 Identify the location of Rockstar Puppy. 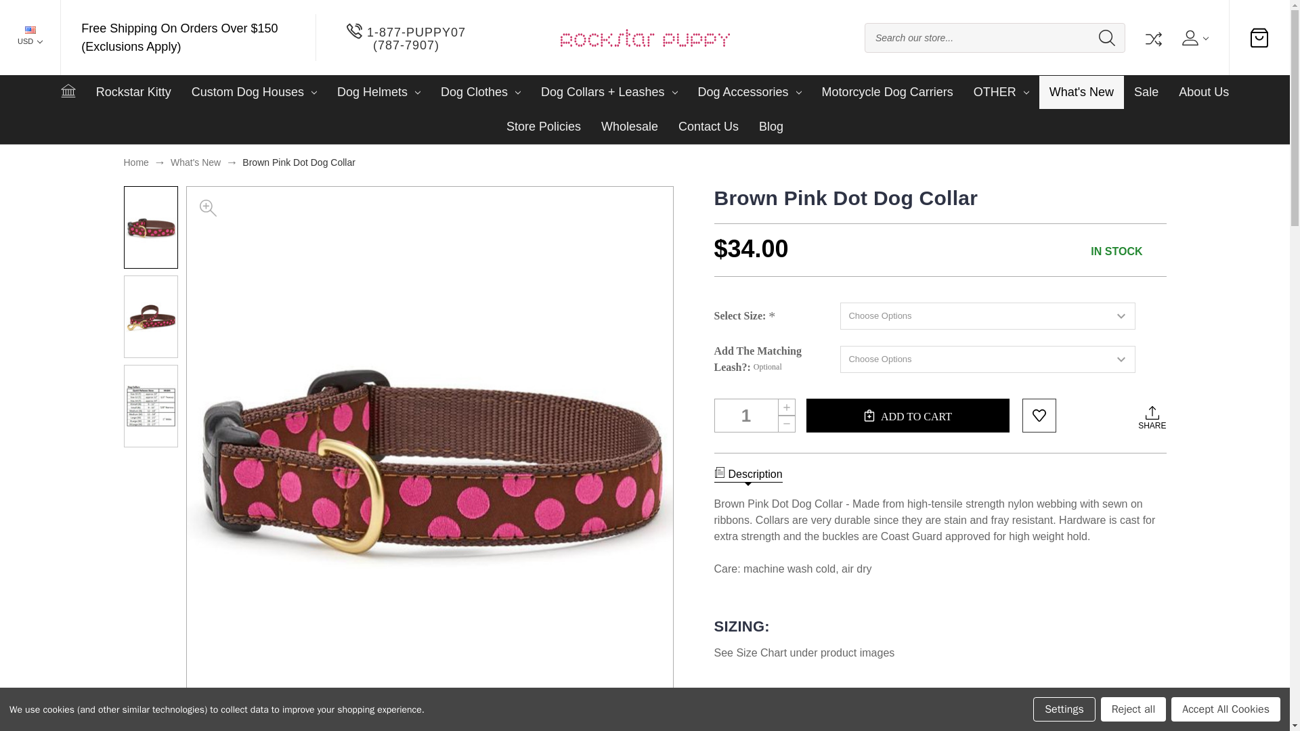
(645, 37).